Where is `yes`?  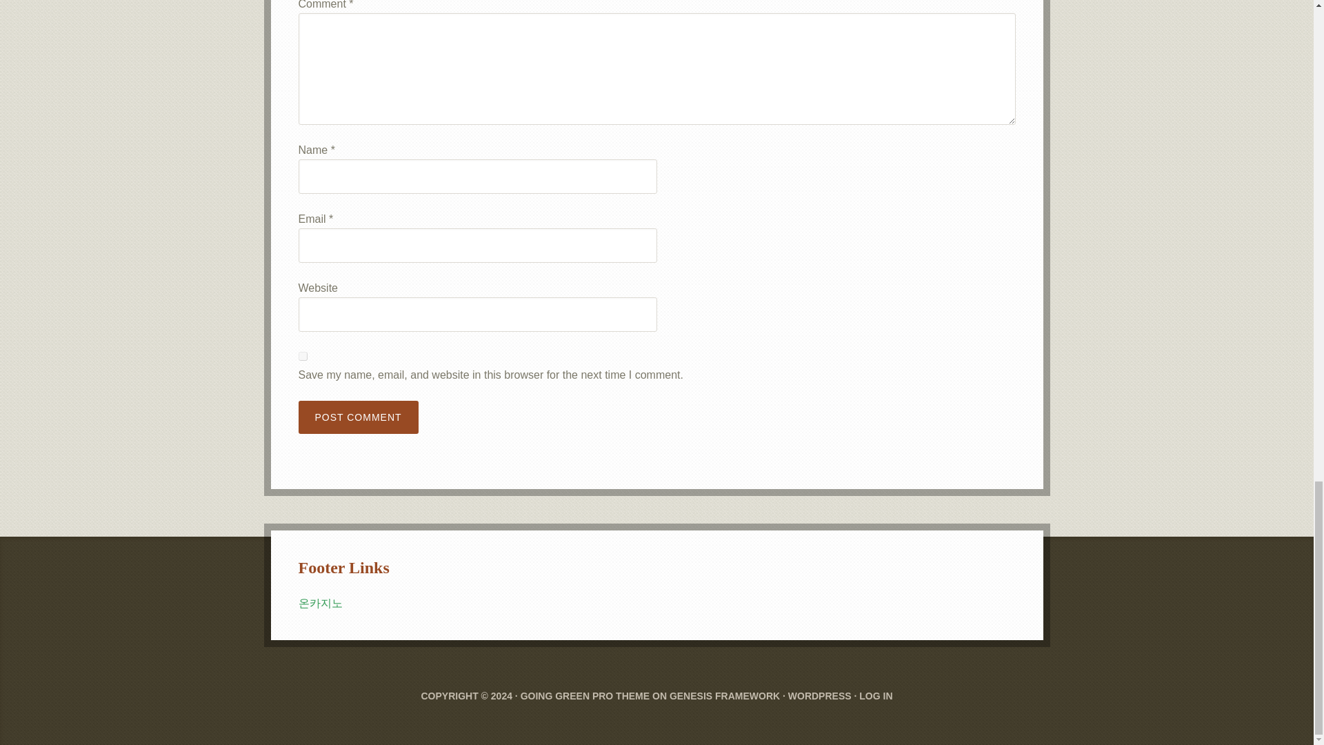
yes is located at coordinates (302, 356).